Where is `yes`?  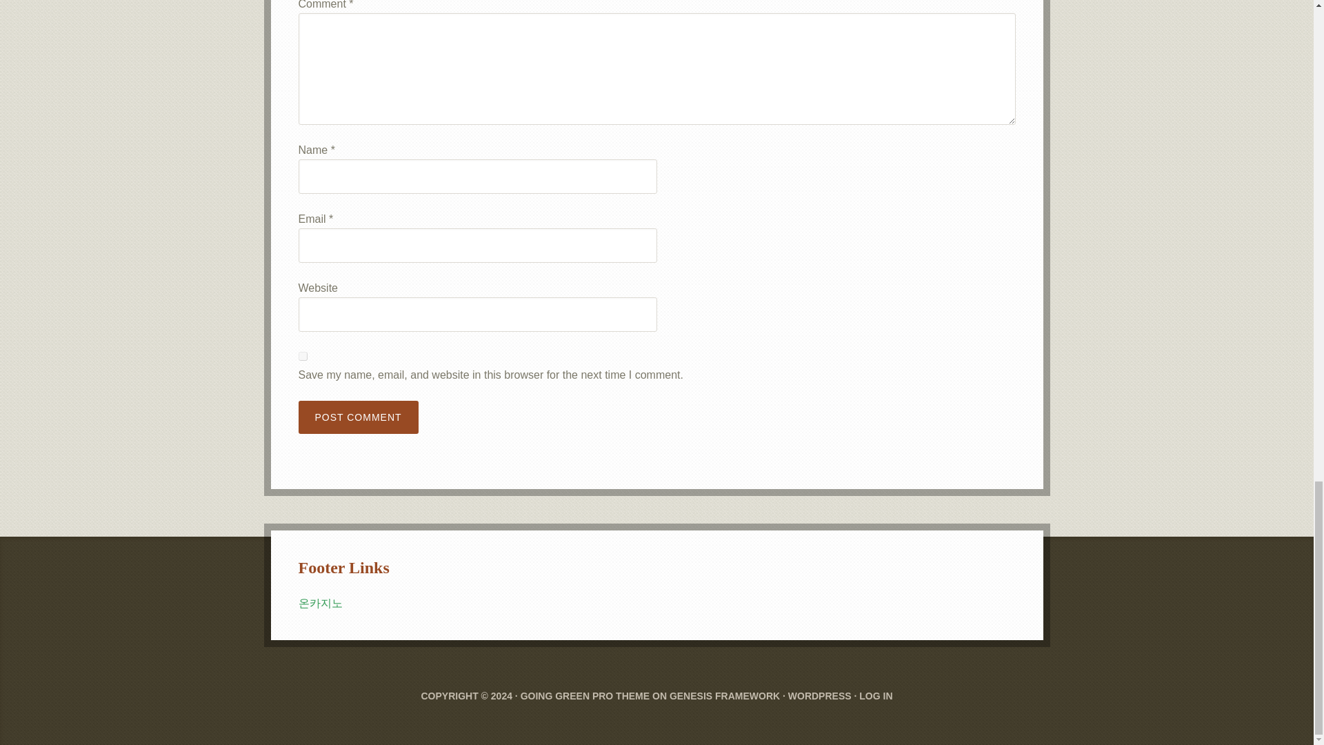
yes is located at coordinates (302, 356).